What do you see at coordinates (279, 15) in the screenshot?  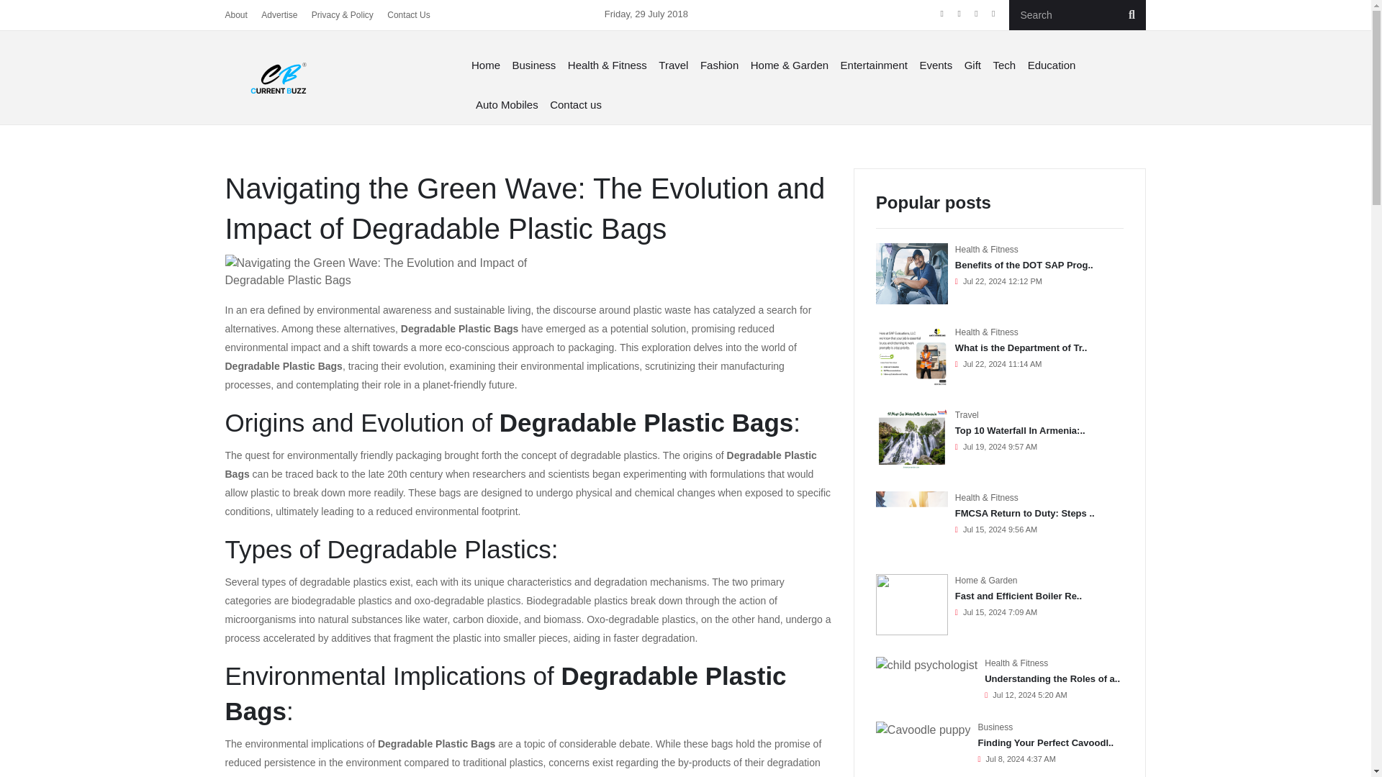 I see `Advertise` at bounding box center [279, 15].